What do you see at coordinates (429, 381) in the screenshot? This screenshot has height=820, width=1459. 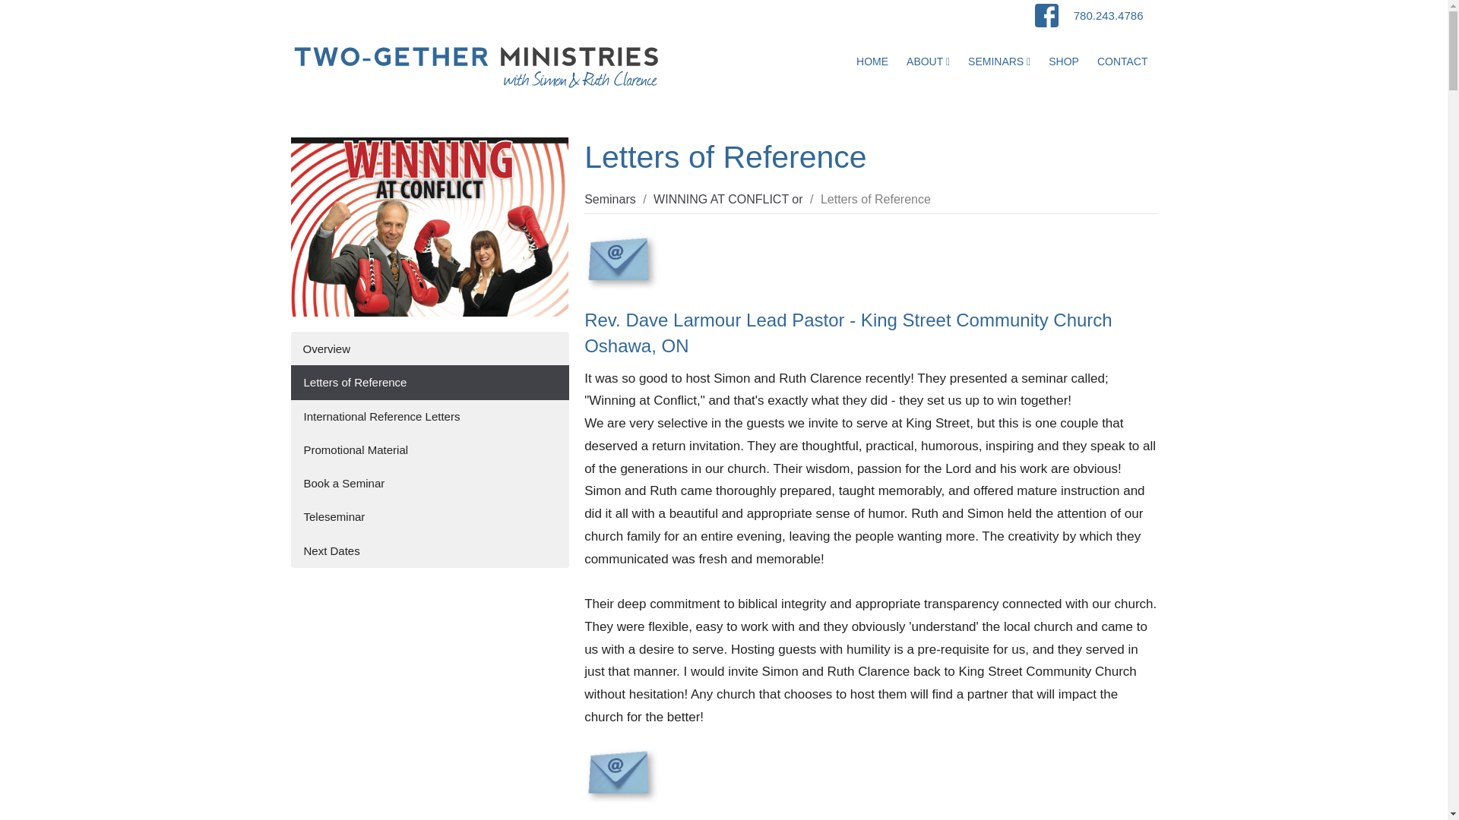 I see `Letters of Reference` at bounding box center [429, 381].